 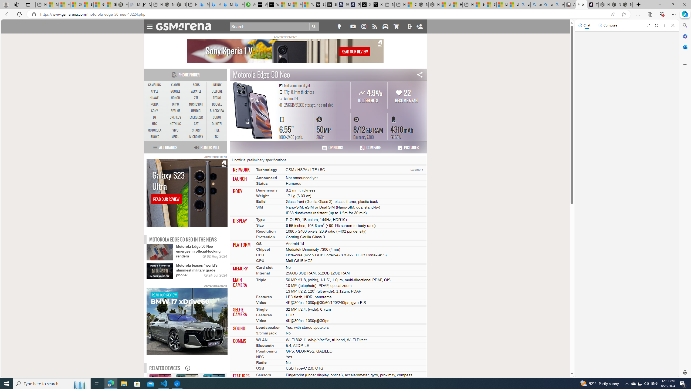 What do you see at coordinates (187, 398) in the screenshot?
I see `Phone Motorola Edge 50` at bounding box center [187, 398].